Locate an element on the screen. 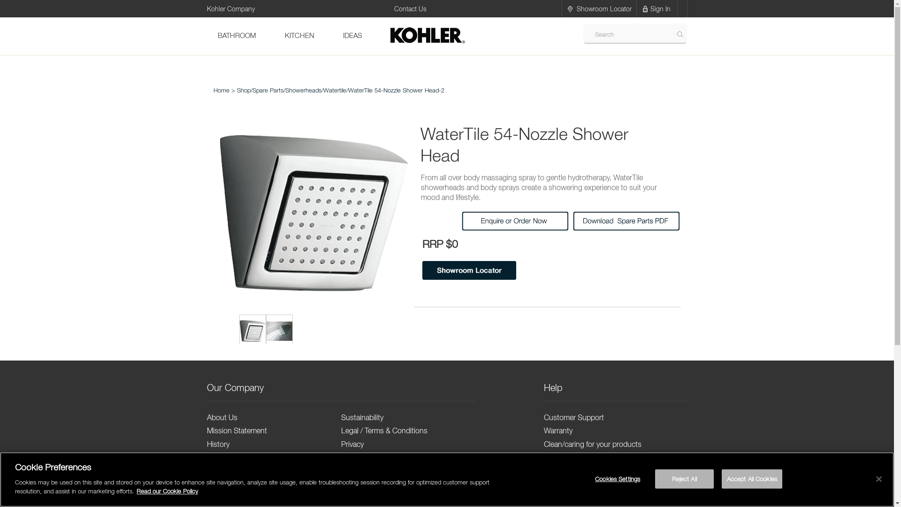    is located at coordinates (252, 331).